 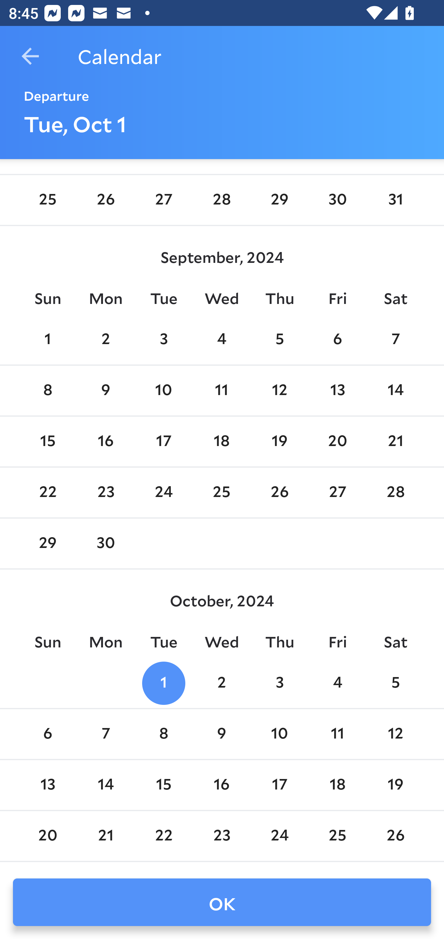 What do you see at coordinates (395, 734) in the screenshot?
I see `12` at bounding box center [395, 734].